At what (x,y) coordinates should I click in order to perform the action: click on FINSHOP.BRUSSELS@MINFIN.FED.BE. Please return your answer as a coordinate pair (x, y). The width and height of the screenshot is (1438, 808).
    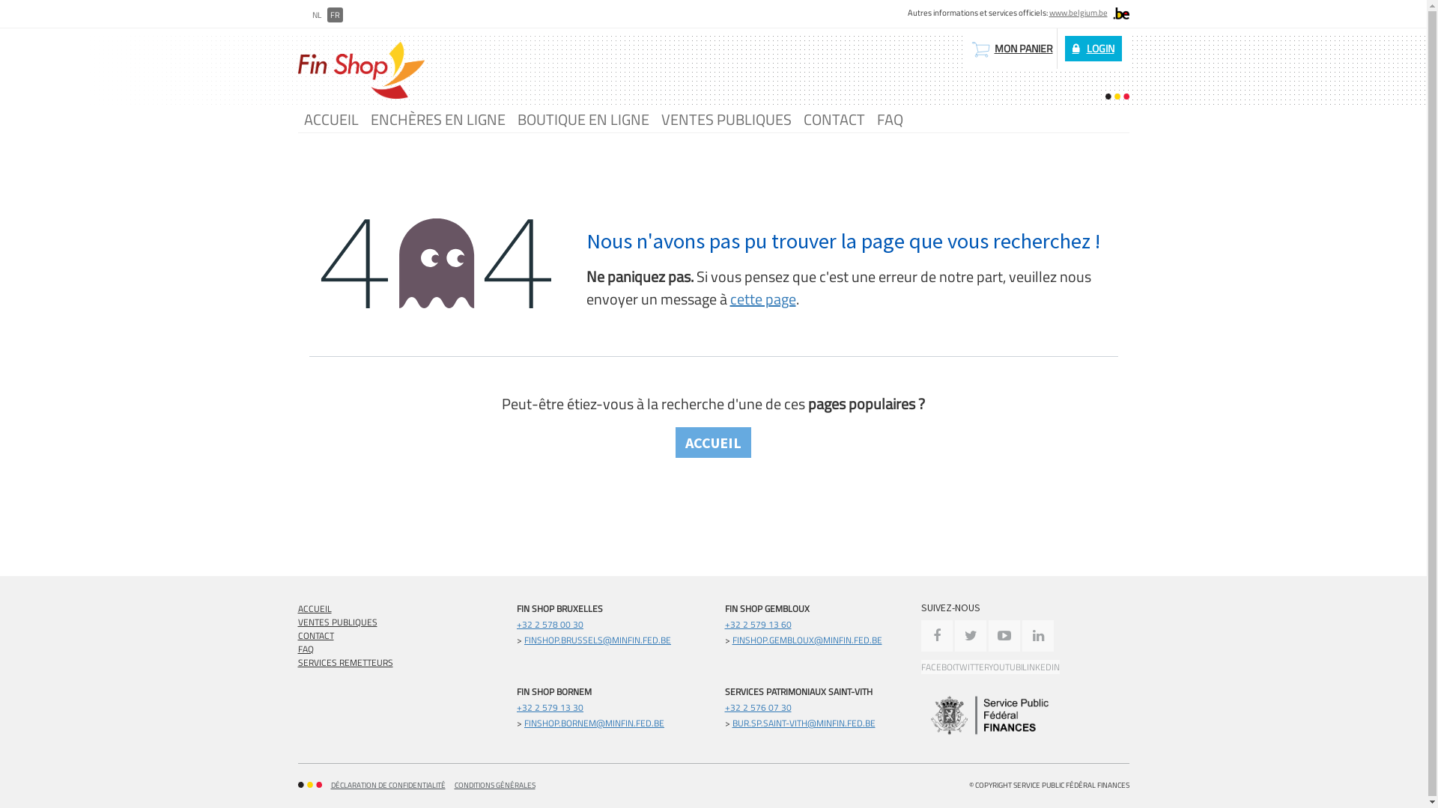
    Looking at the image, I should click on (598, 640).